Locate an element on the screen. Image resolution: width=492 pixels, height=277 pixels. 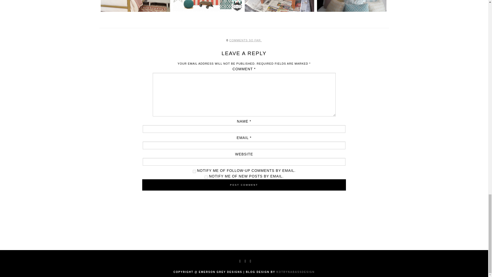
Post Comment is located at coordinates (244, 185).